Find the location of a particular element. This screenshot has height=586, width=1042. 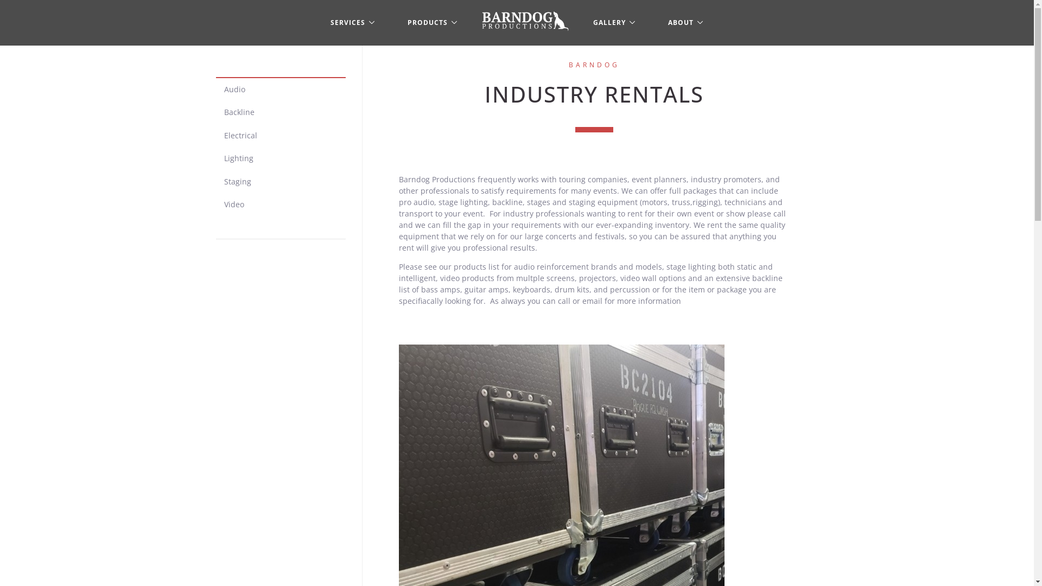

Audio is located at coordinates (280, 90).